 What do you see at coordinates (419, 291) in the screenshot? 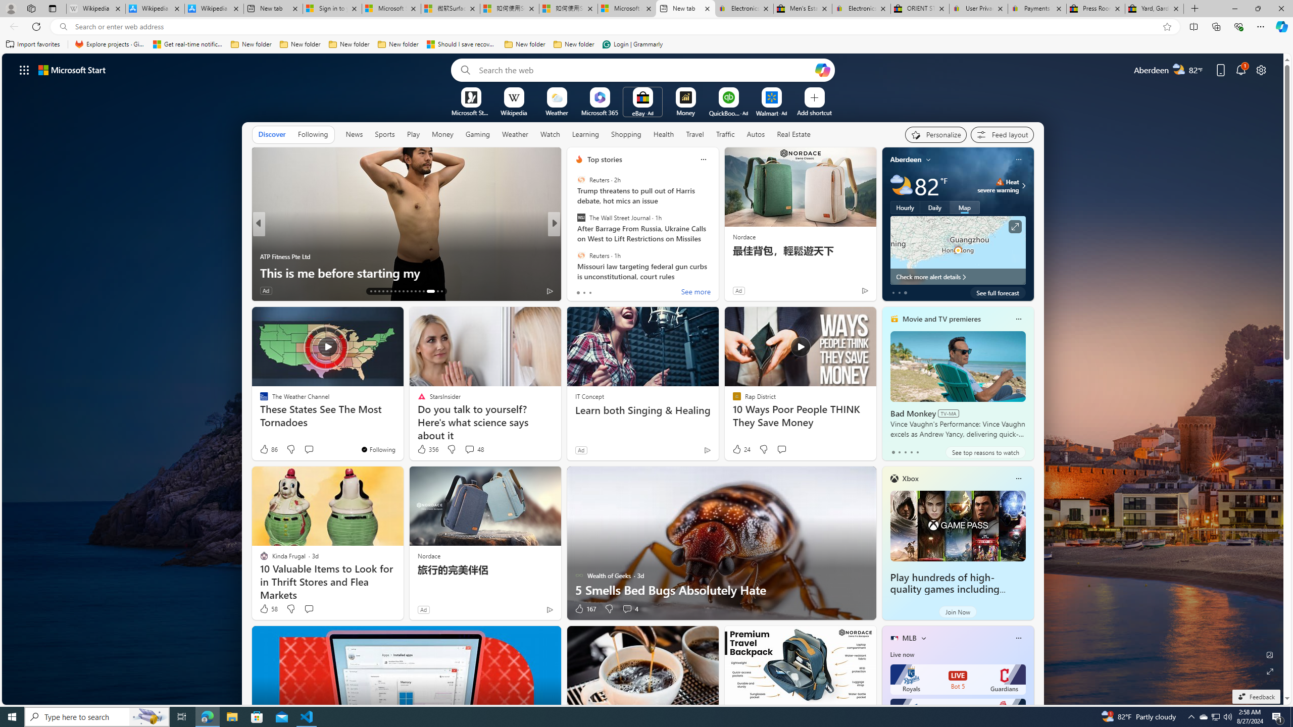
I see `AutomationID: tab-25` at bounding box center [419, 291].